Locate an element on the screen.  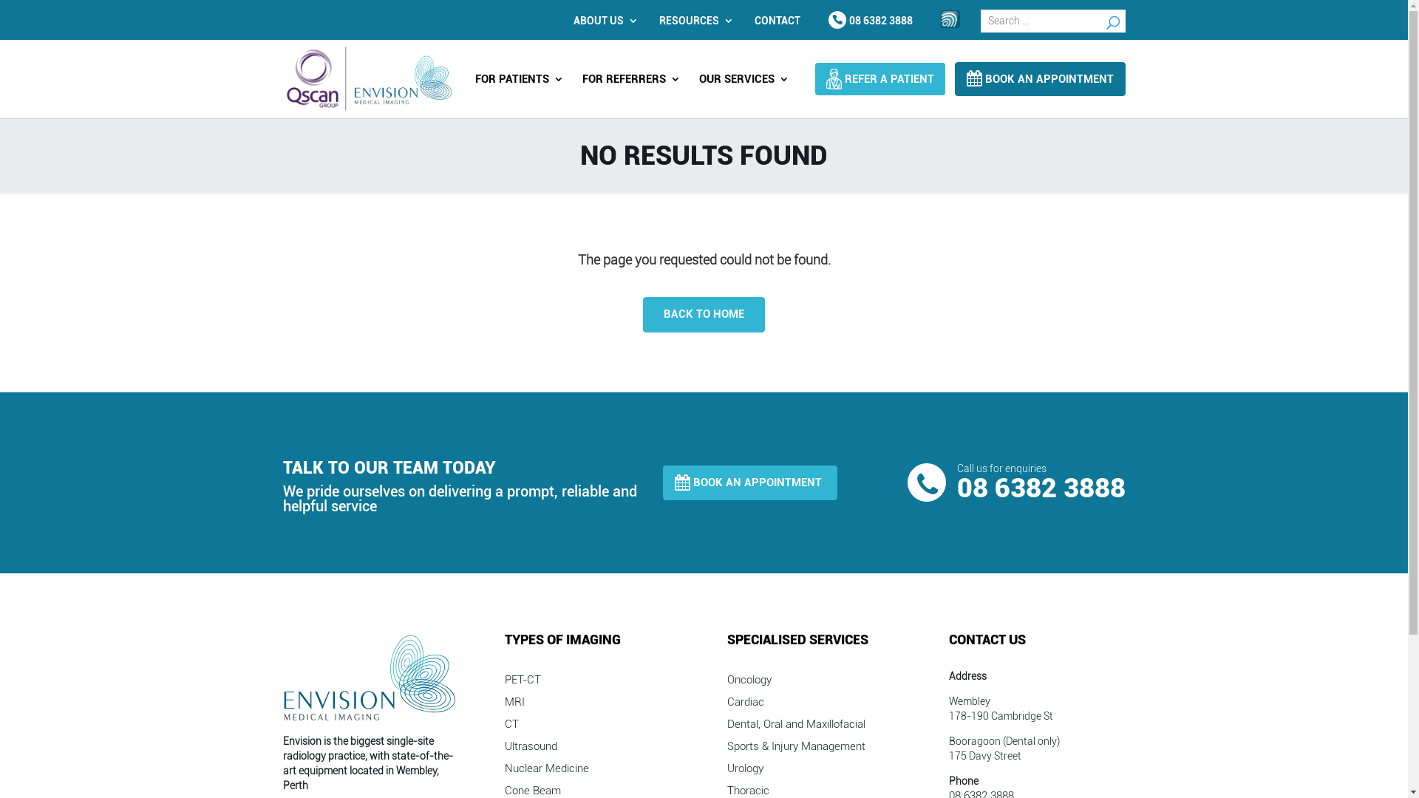
Nuclear Medicine is located at coordinates (547, 771).